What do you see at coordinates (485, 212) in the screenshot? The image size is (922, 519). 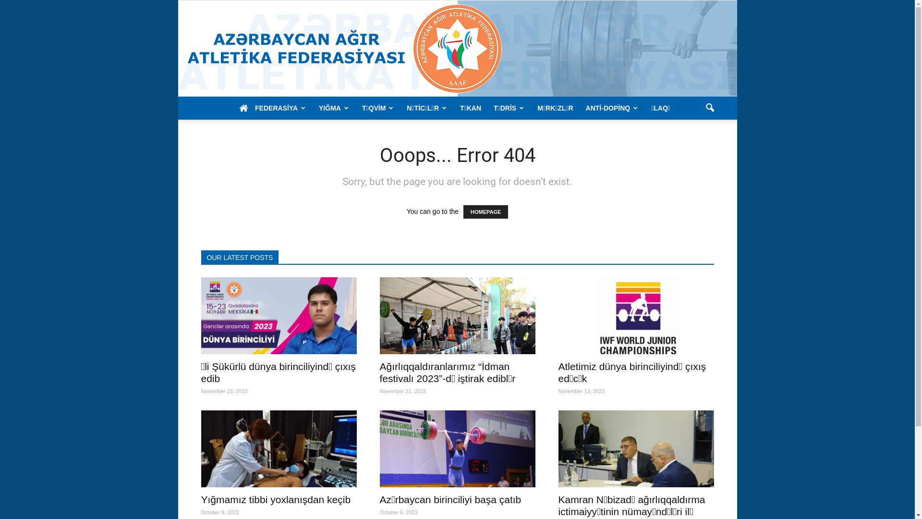 I see `HOMEPAGE` at bounding box center [485, 212].